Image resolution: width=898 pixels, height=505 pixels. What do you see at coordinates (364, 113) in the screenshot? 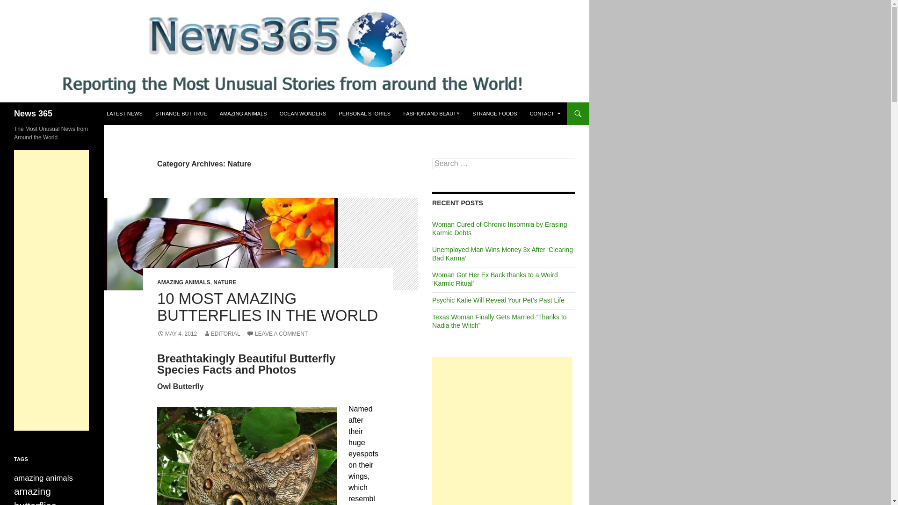
I see `PERSONAL STORIES` at bounding box center [364, 113].